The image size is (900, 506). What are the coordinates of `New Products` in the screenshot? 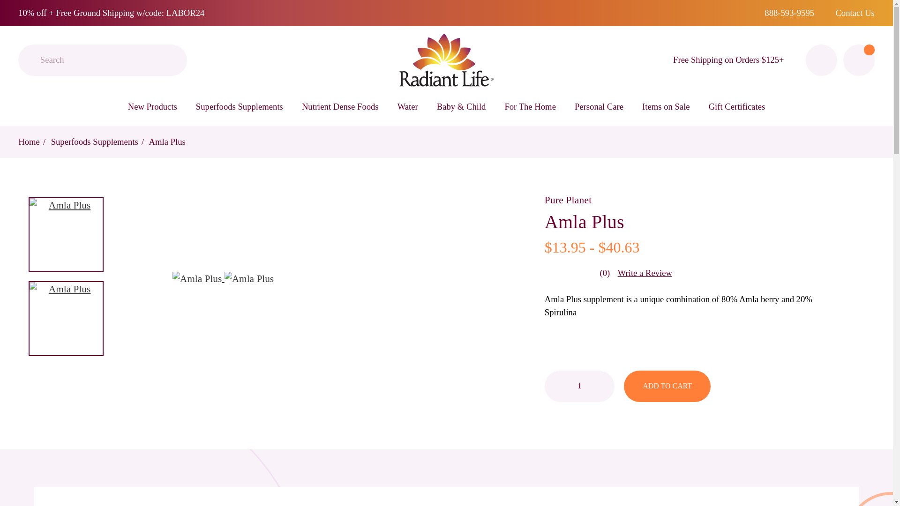 It's located at (152, 106).